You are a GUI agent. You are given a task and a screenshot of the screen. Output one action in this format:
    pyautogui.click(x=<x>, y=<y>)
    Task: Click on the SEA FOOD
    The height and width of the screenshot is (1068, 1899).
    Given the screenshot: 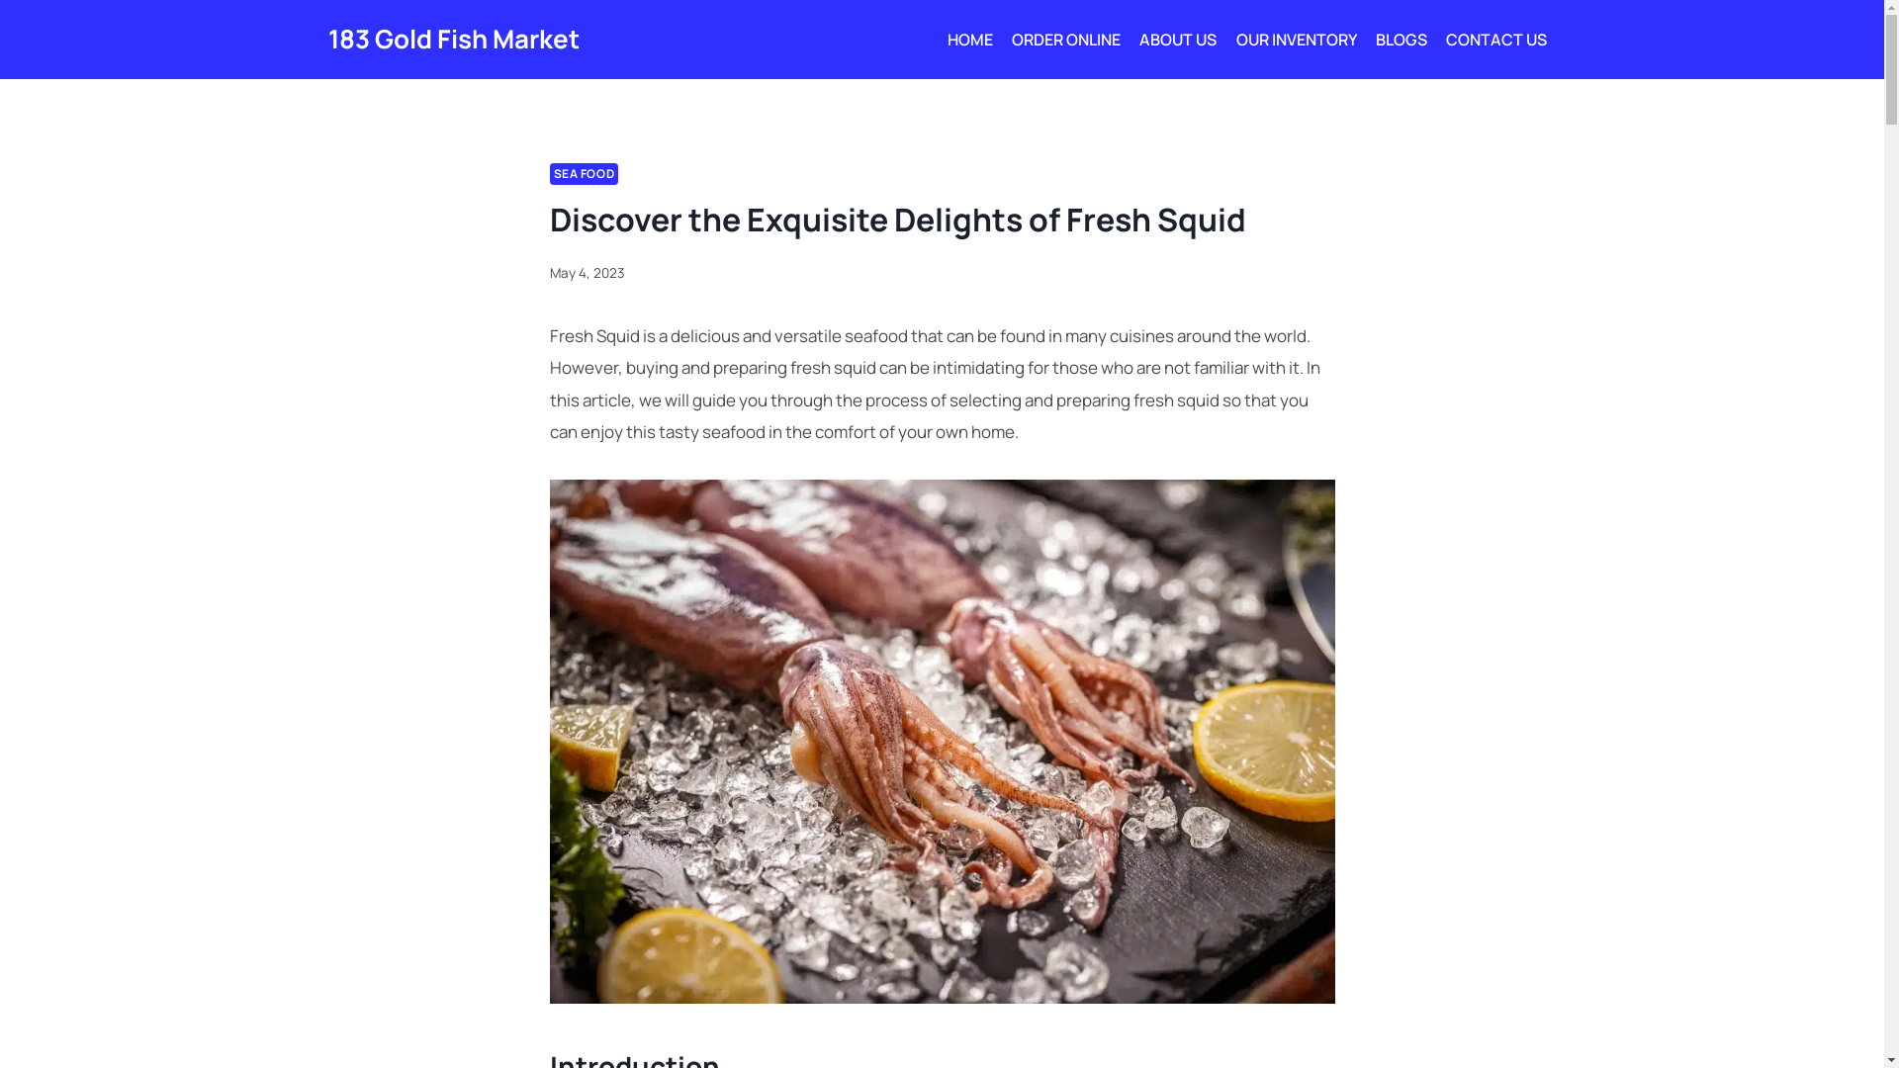 What is the action you would take?
    pyautogui.click(x=585, y=174)
    